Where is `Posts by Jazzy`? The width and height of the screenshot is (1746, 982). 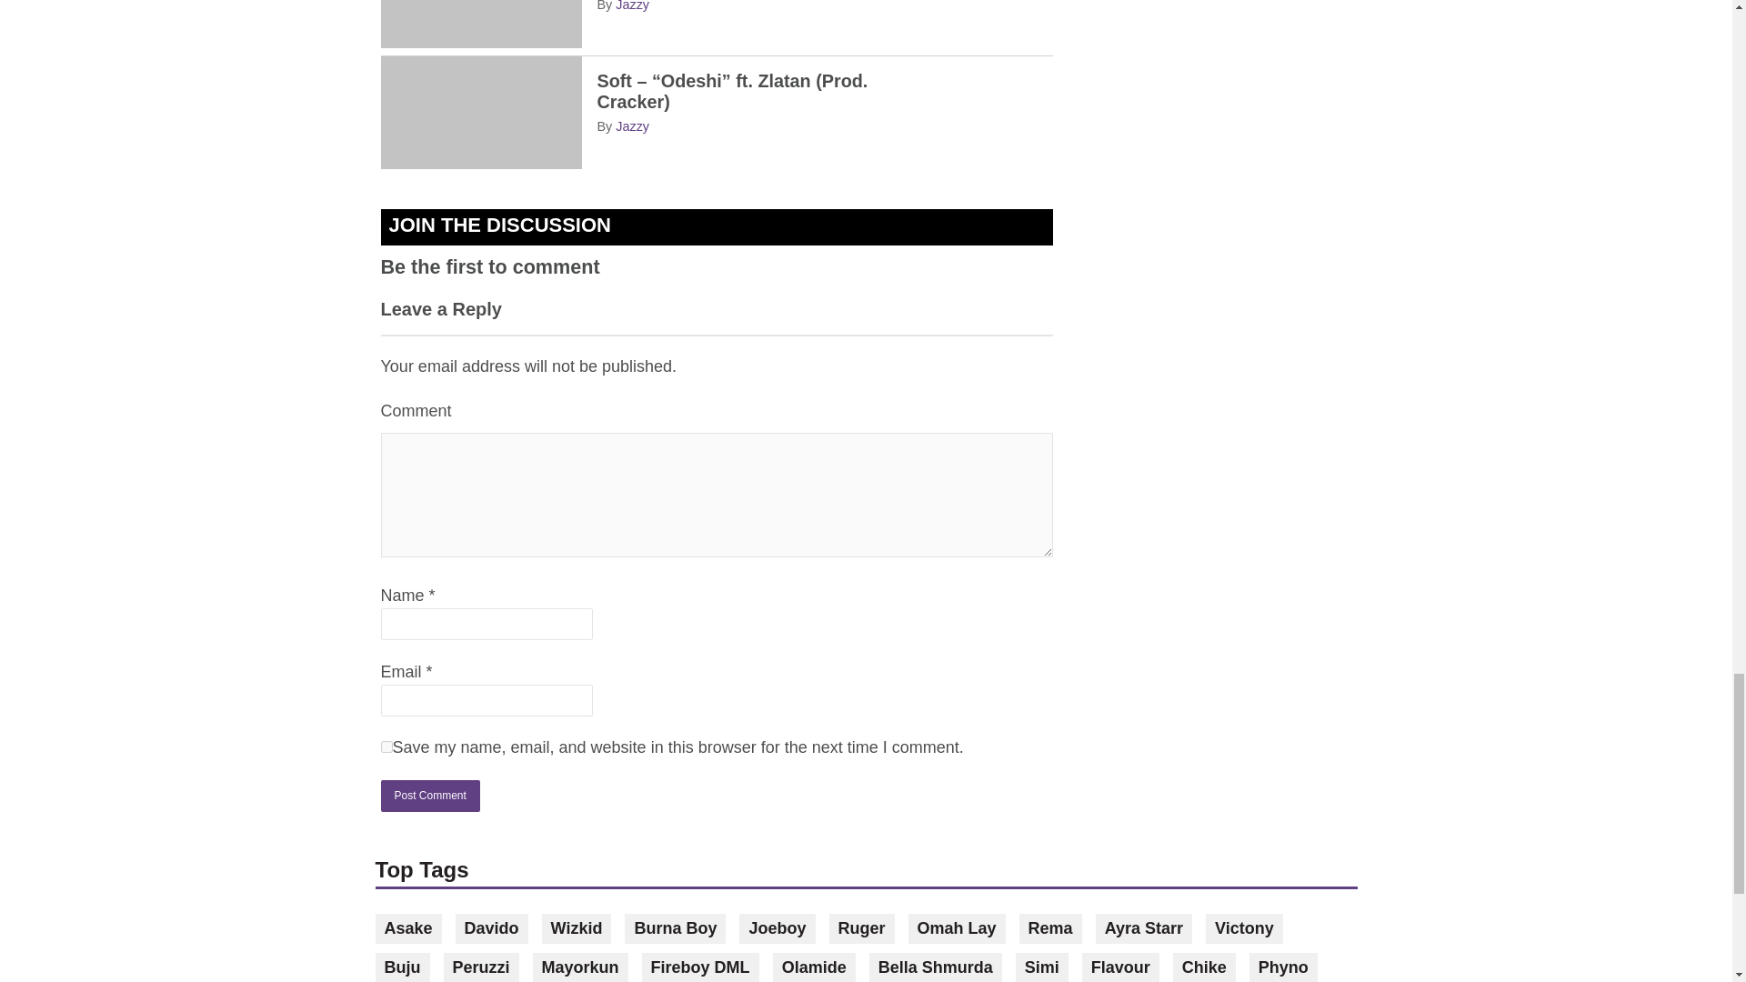
Posts by Jazzy is located at coordinates (633, 125).